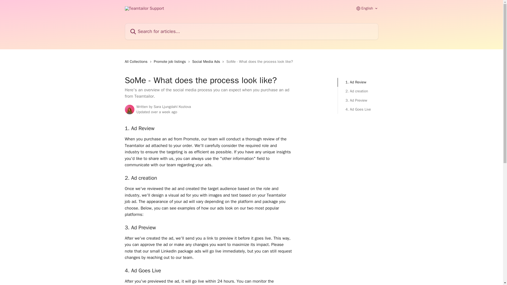 Image resolution: width=507 pixels, height=285 pixels. Describe the element at coordinates (171, 62) in the screenshot. I see `Promote job listings` at that location.